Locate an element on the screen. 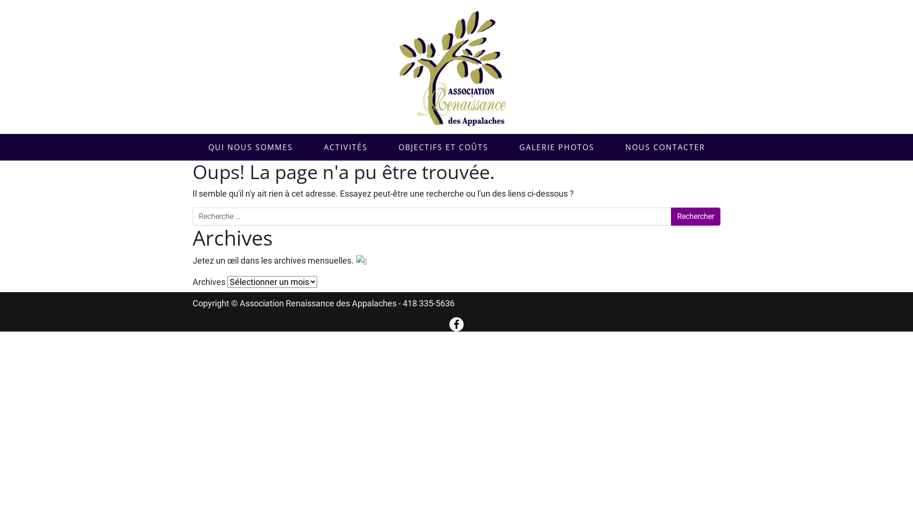  GALERIE PHOTOS is located at coordinates (556, 147).